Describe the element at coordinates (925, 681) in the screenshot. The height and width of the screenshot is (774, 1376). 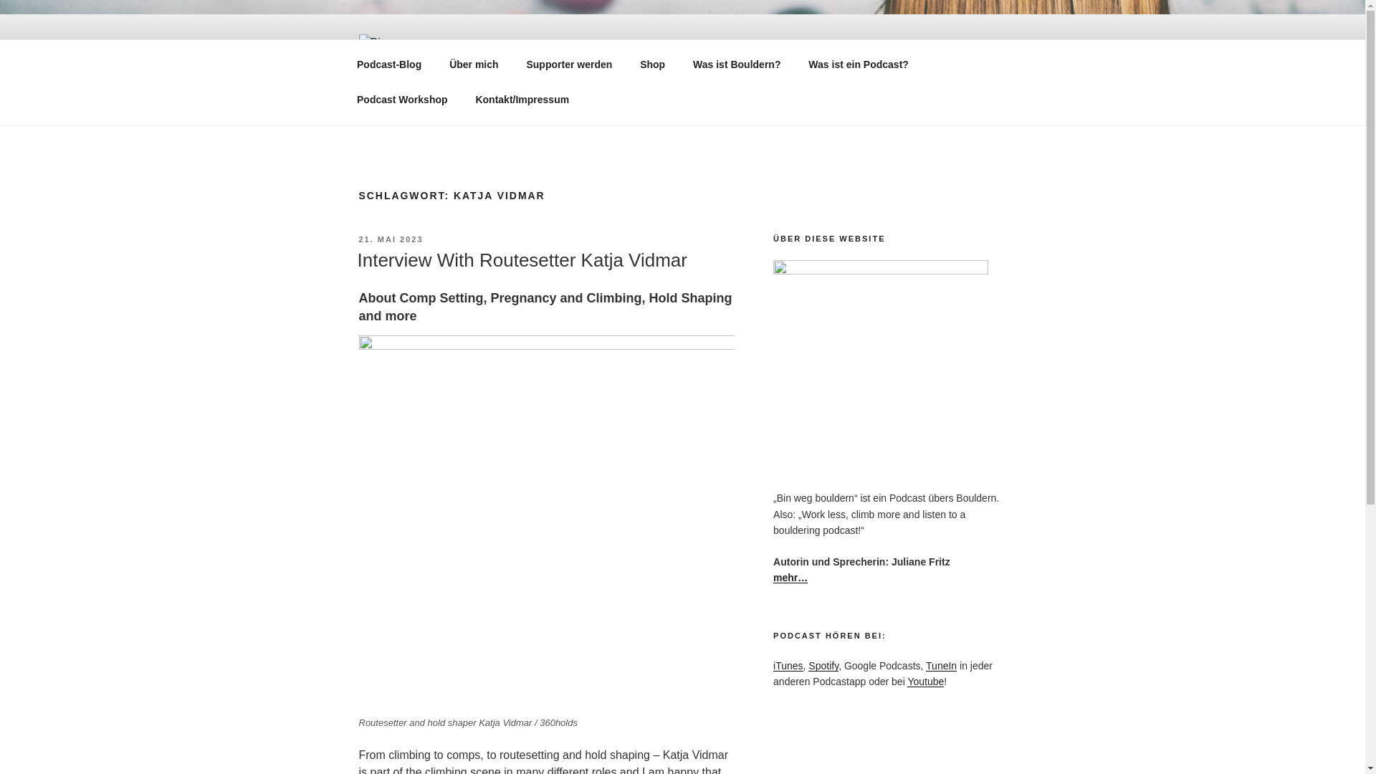
I see `Youtube` at that location.